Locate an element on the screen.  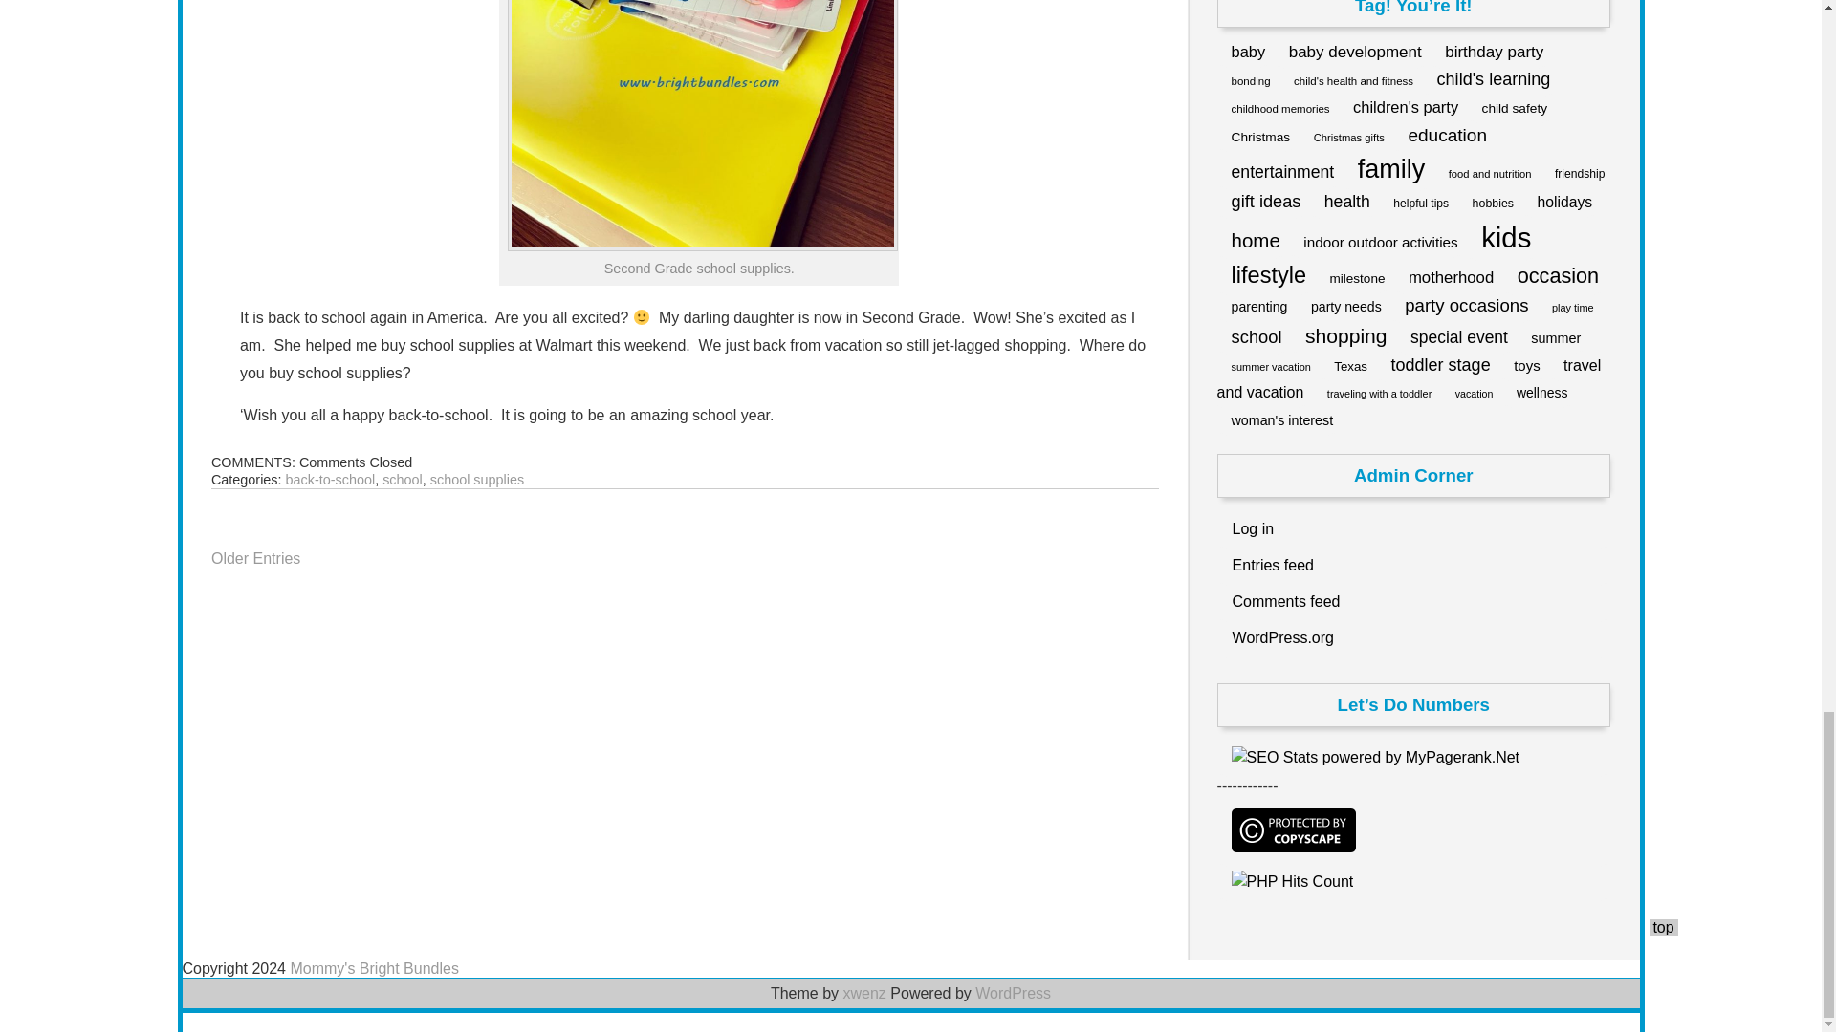
school is located at coordinates (402, 478).